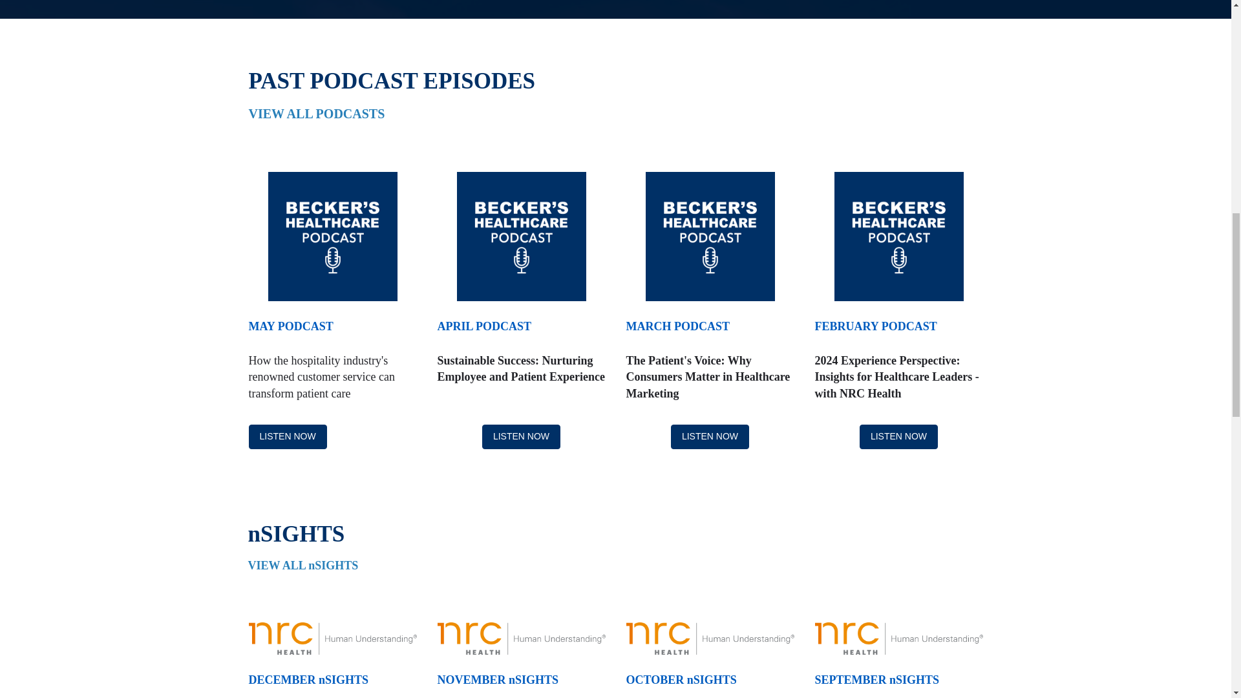  I want to click on VIEW ALL PODCASTS, so click(317, 114).